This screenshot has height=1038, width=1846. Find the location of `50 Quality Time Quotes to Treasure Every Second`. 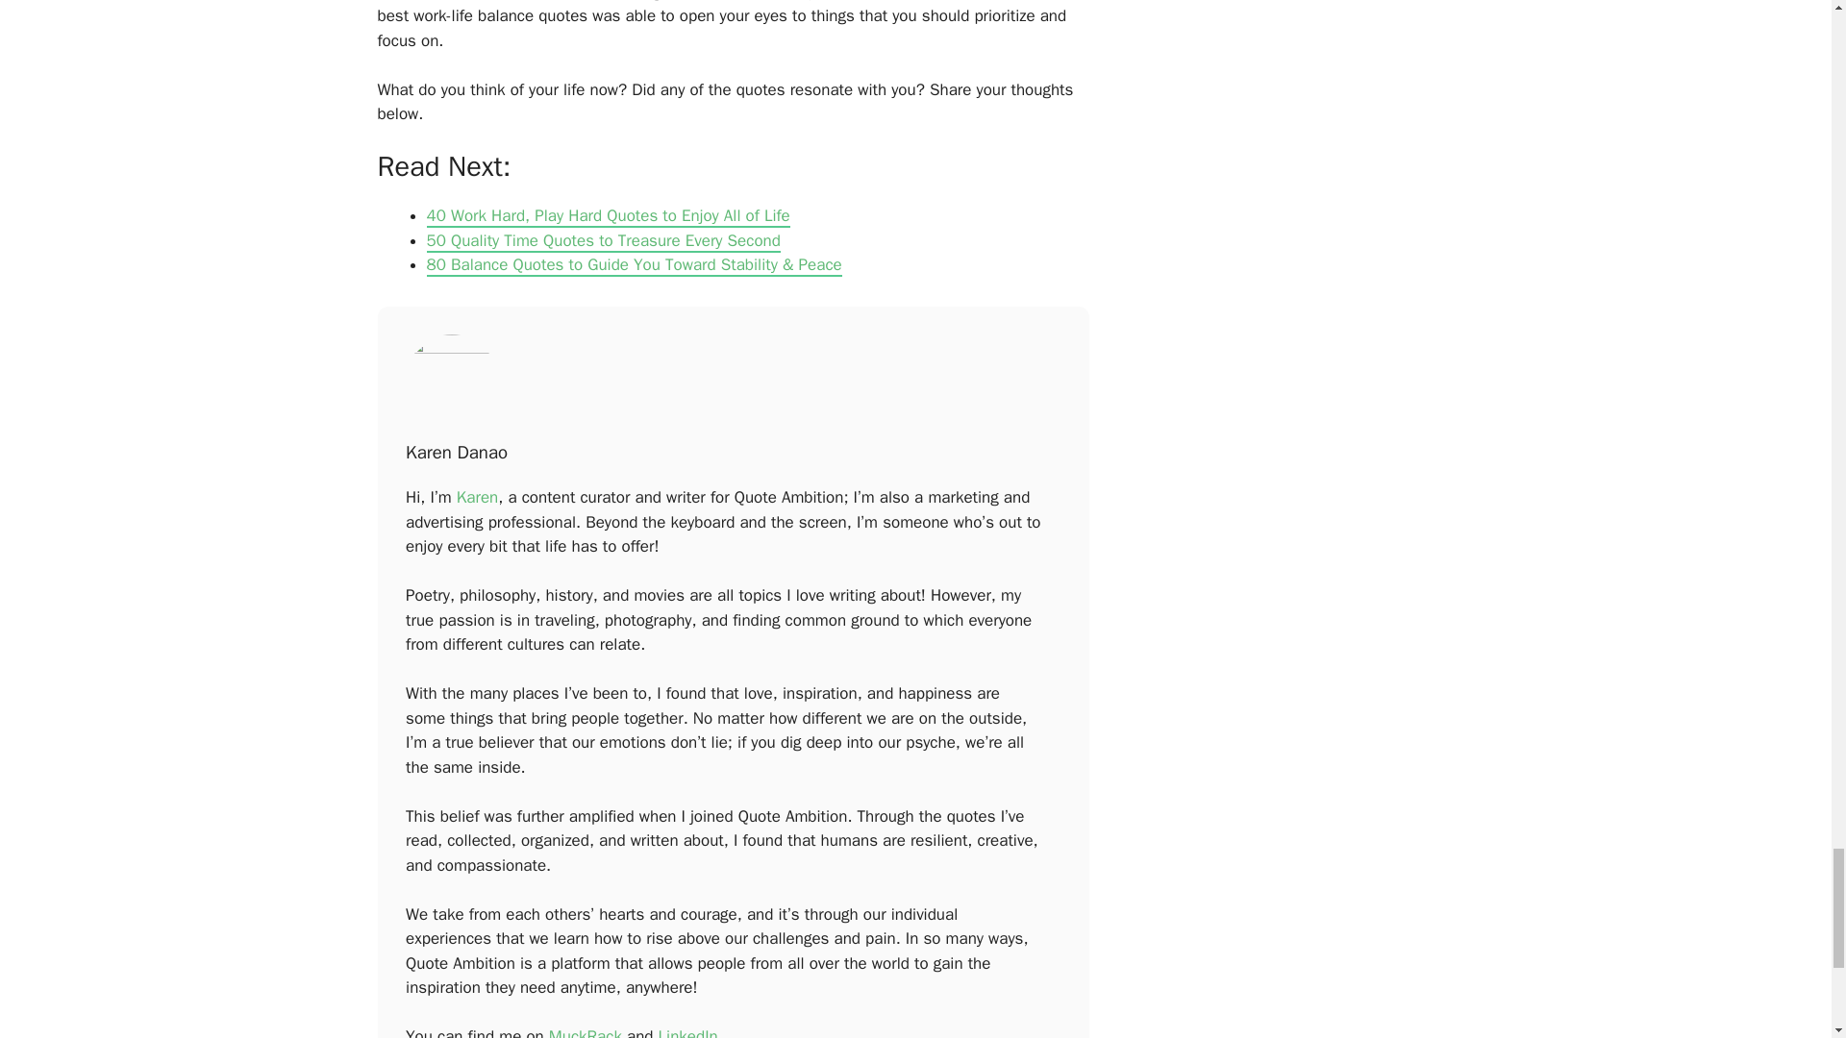

50 Quality Time Quotes to Treasure Every Second is located at coordinates (604, 241).